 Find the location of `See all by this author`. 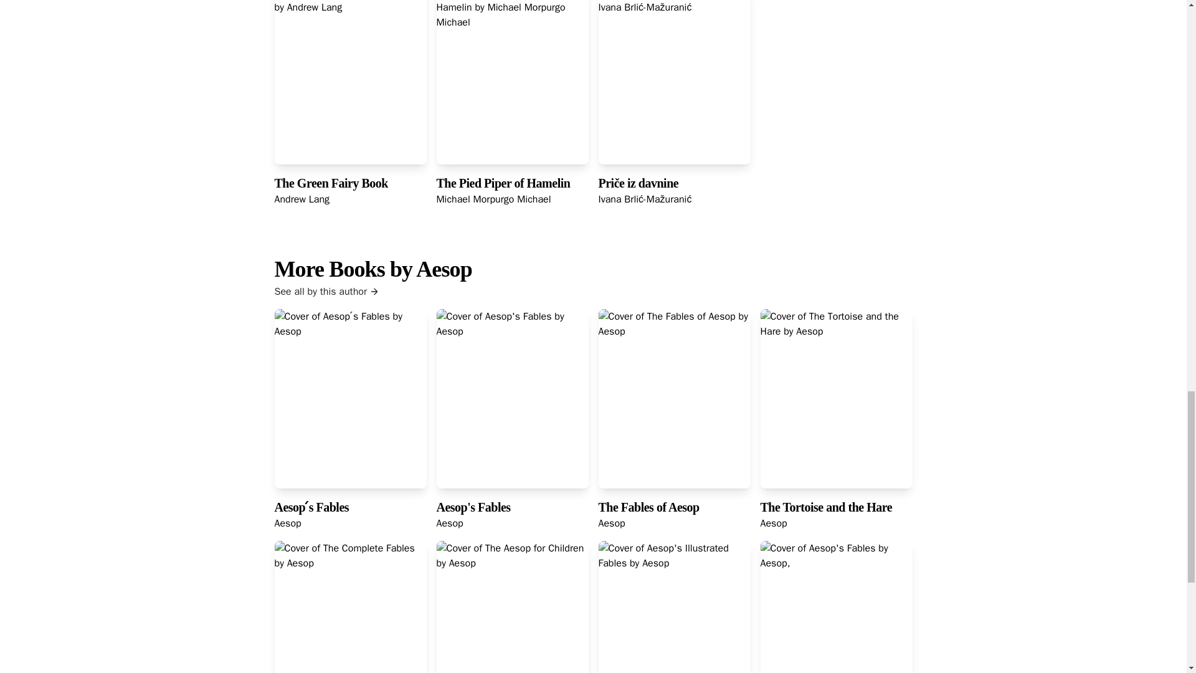

See all by this author is located at coordinates (592, 291).